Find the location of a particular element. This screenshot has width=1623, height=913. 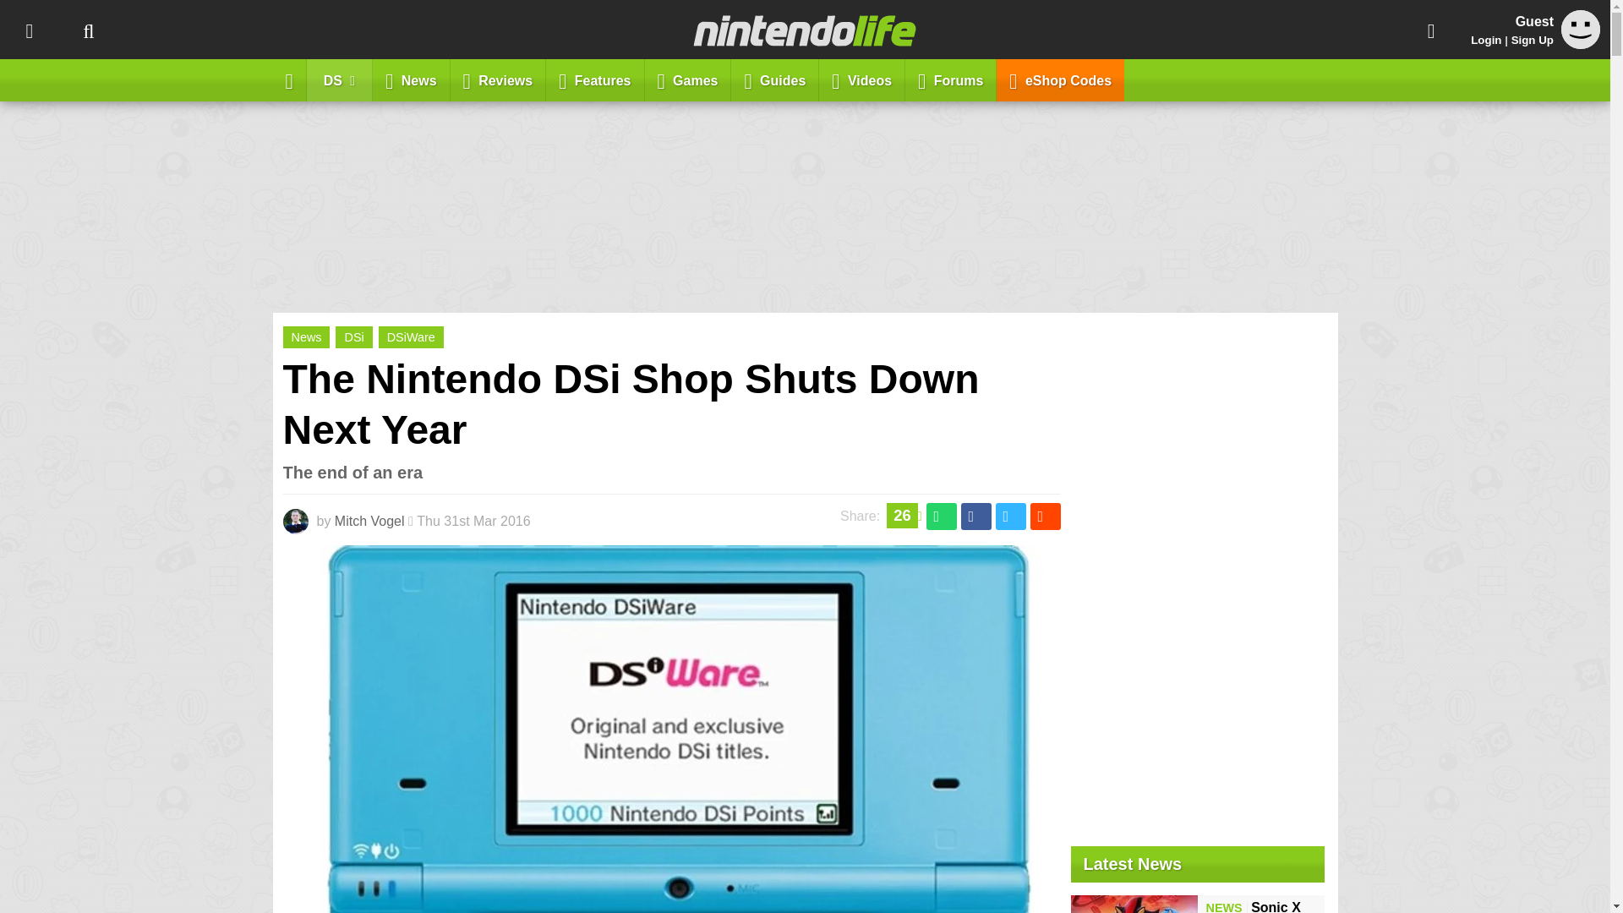

Reviews is located at coordinates (499, 79).